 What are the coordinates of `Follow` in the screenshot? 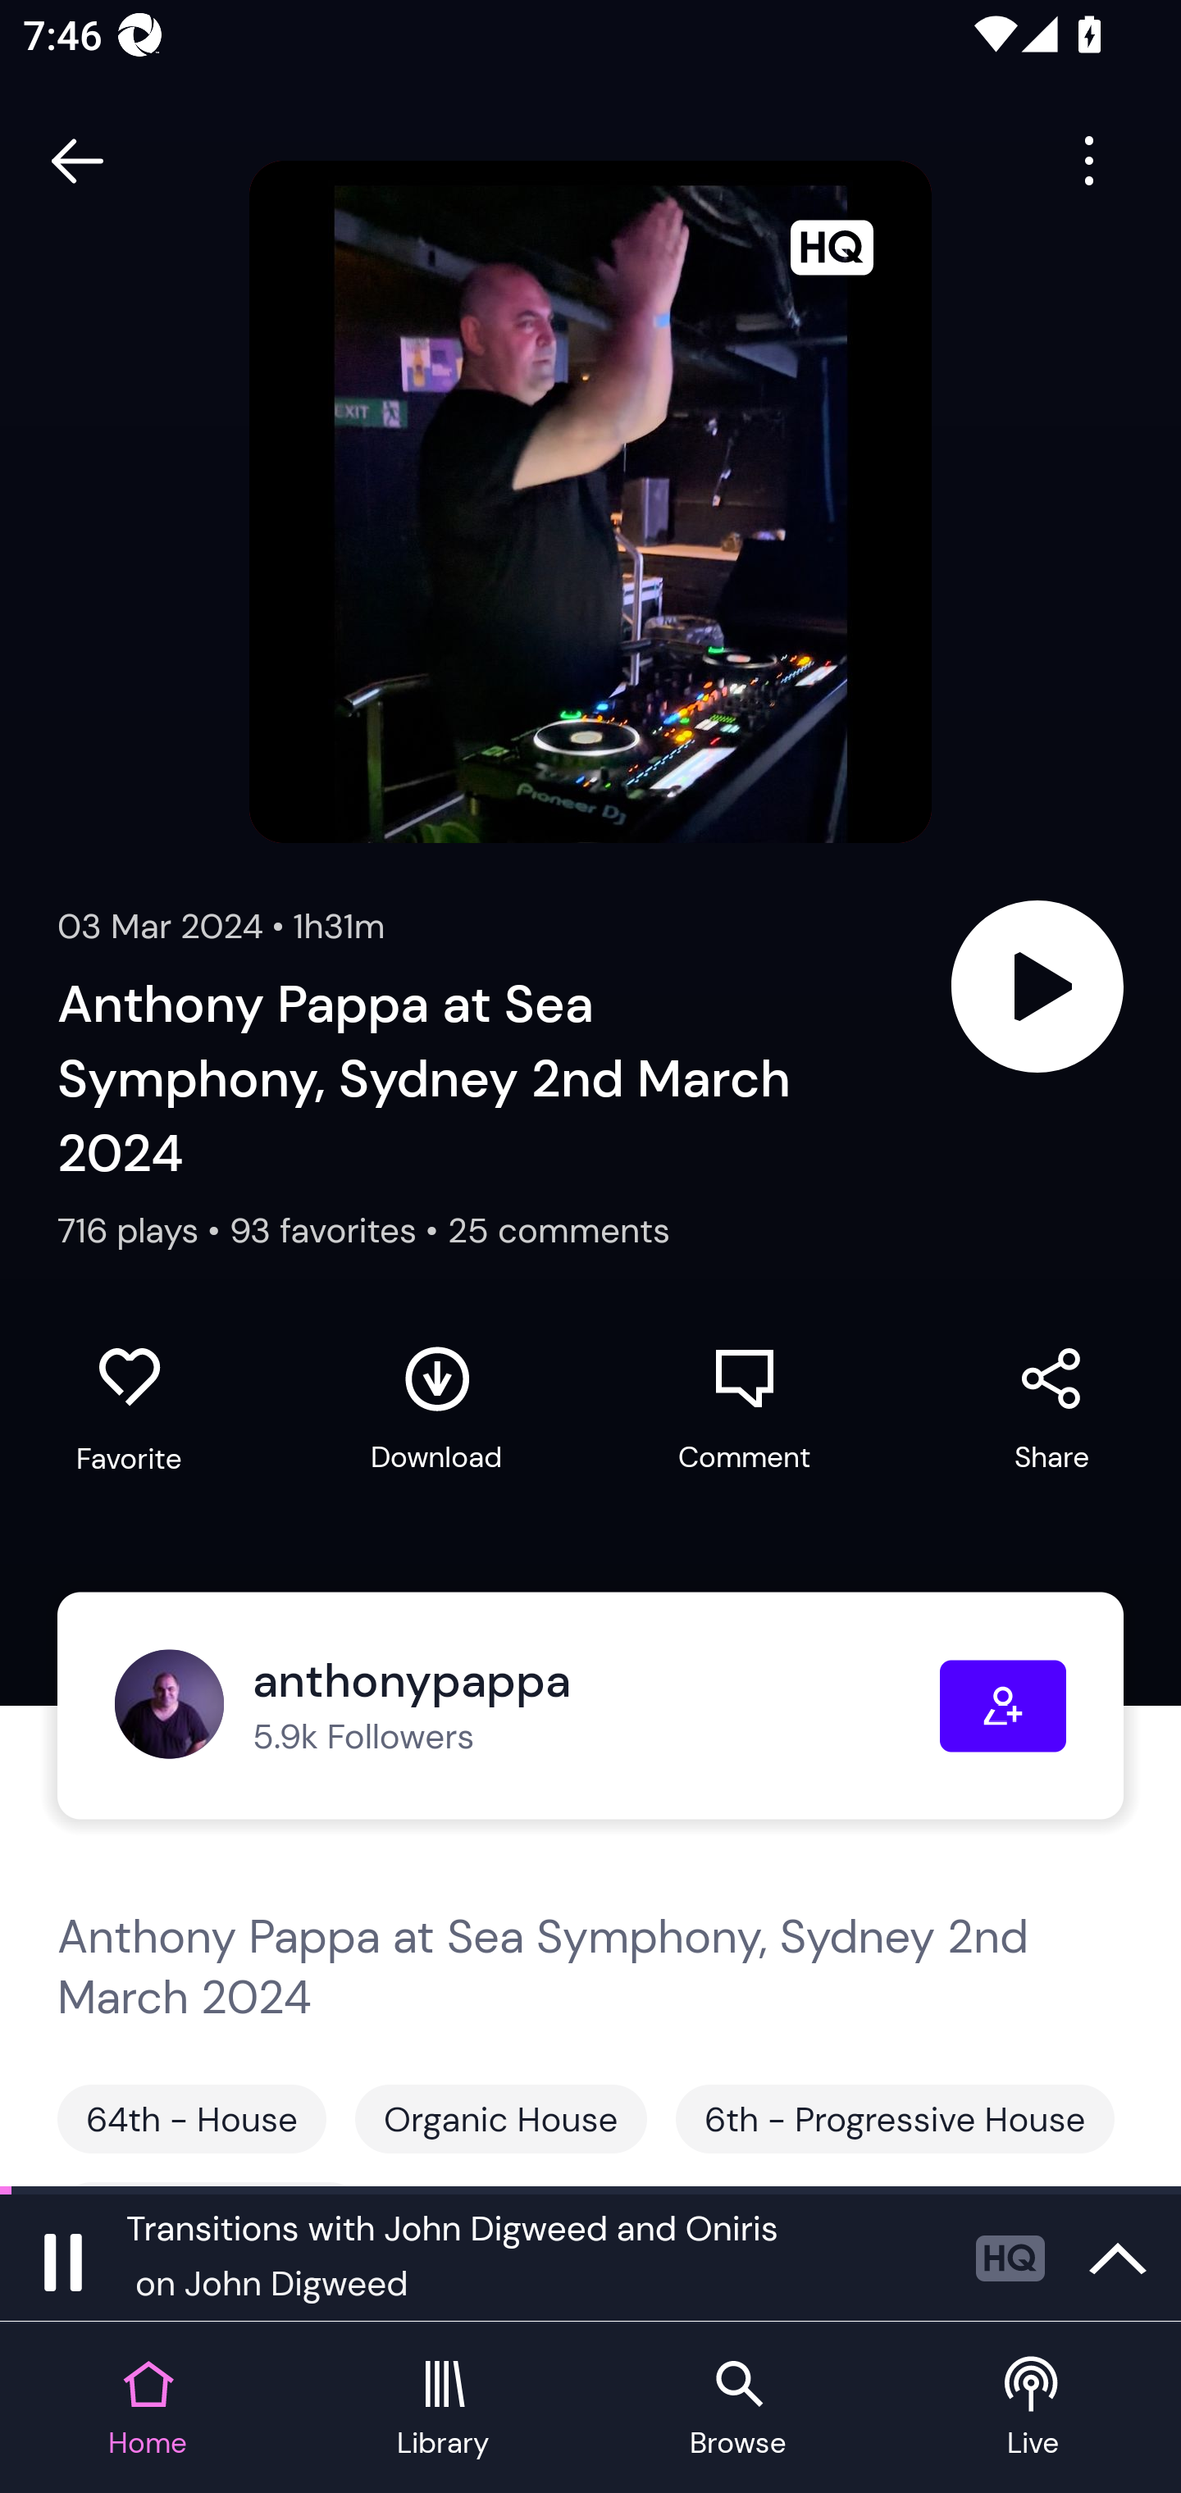 It's located at (1003, 1706).